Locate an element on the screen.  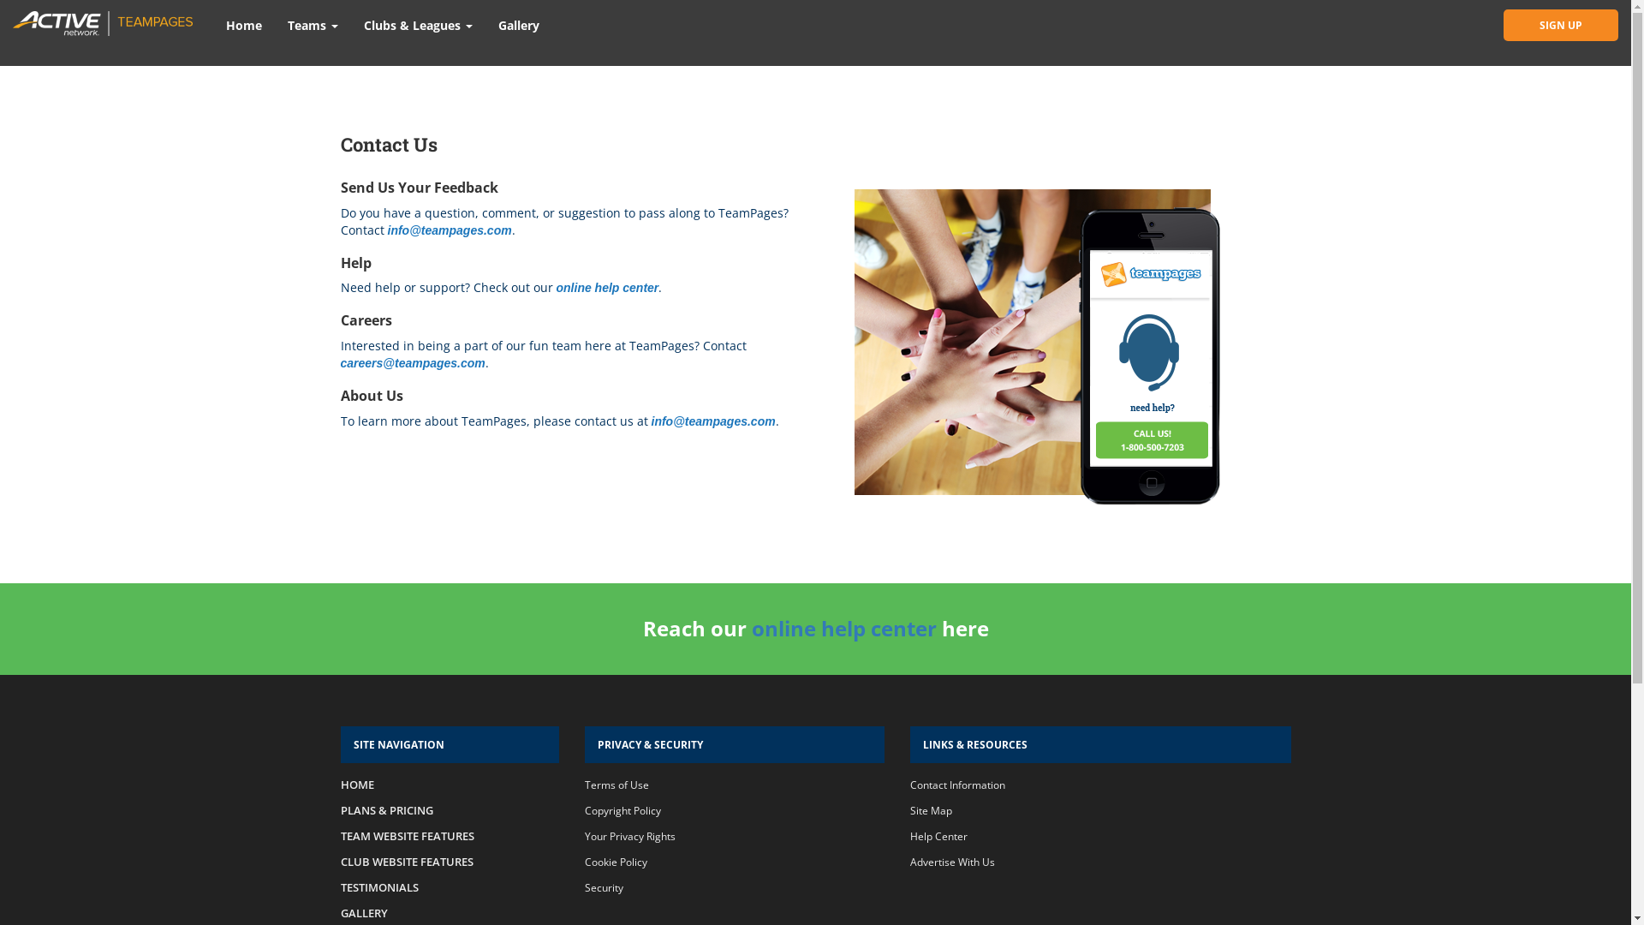
TESTIMONIALS is located at coordinates (380, 887).